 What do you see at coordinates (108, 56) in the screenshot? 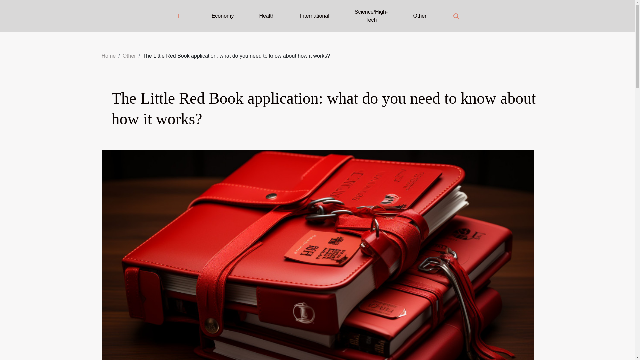
I see `Home` at bounding box center [108, 56].